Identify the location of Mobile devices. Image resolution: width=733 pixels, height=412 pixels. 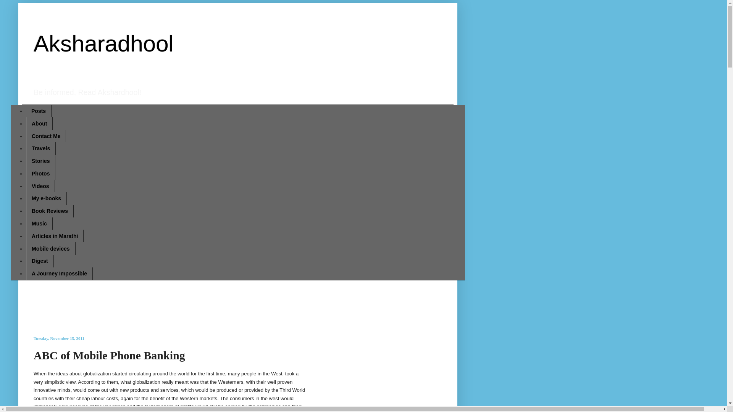
(50, 249).